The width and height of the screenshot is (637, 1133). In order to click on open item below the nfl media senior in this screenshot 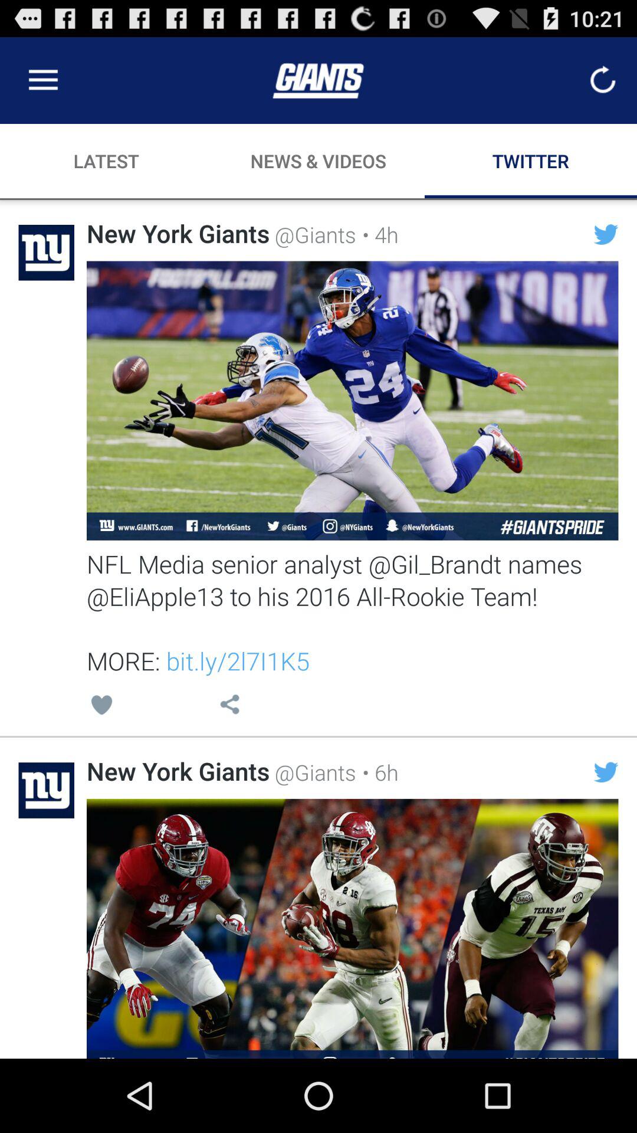, I will do `click(101, 707)`.